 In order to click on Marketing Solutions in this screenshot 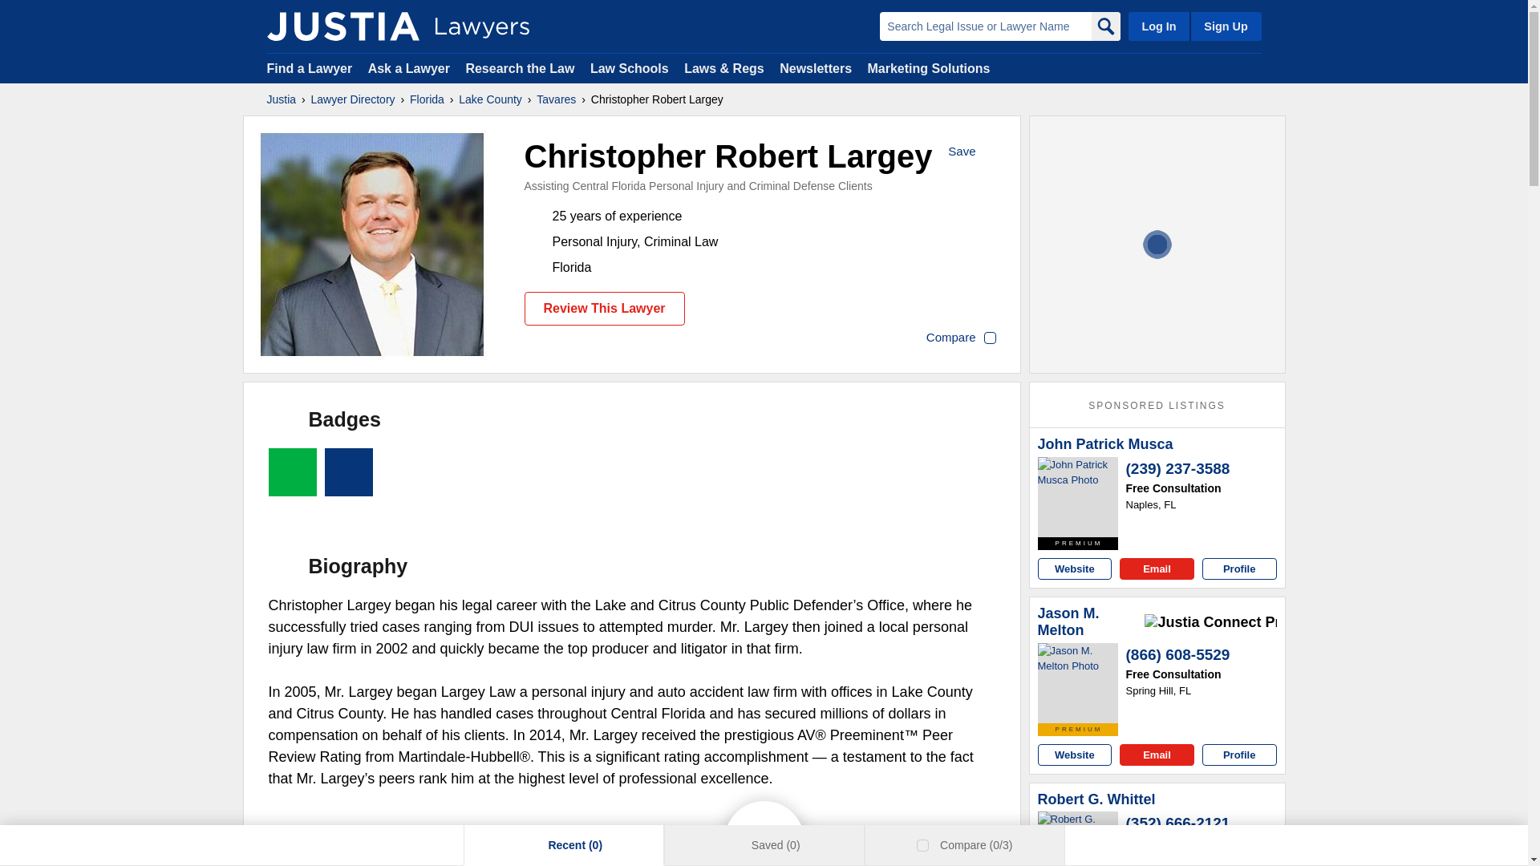, I will do `click(928, 67)`.